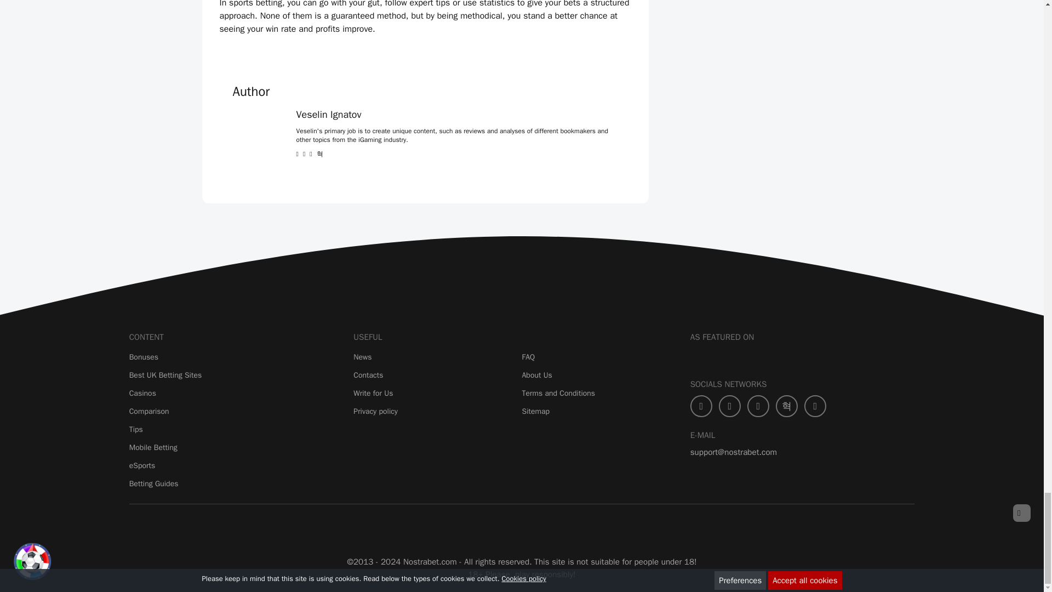 This screenshot has width=1052, height=592. Describe the element at coordinates (701, 406) in the screenshot. I see `Facebook` at that location.